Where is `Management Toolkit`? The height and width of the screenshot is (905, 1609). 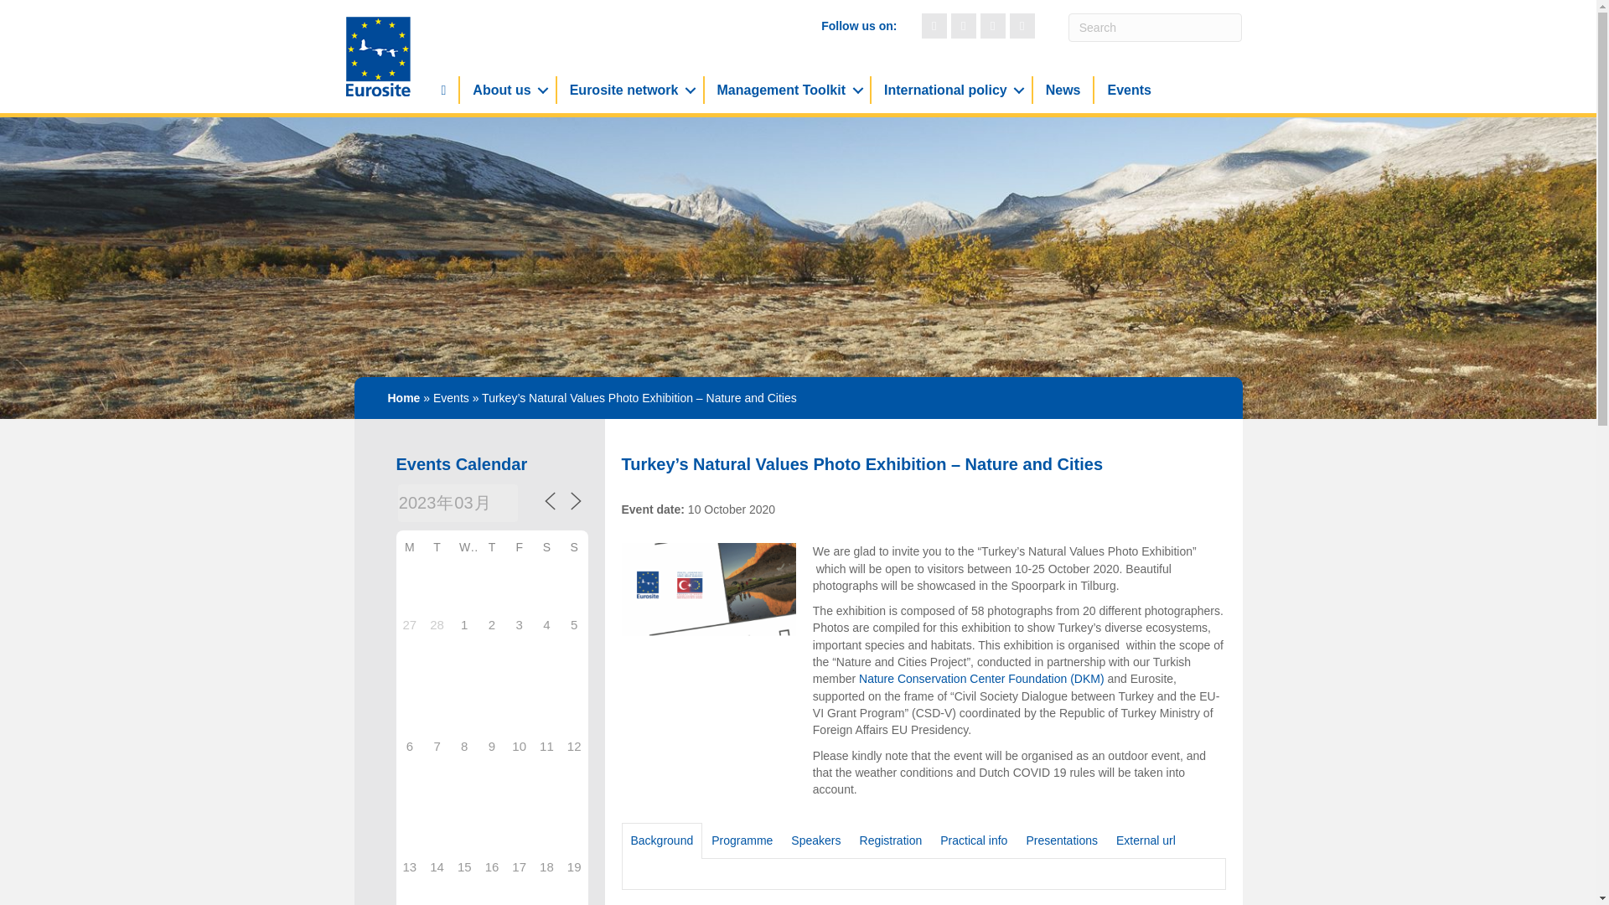 Management Toolkit is located at coordinates (787, 90).